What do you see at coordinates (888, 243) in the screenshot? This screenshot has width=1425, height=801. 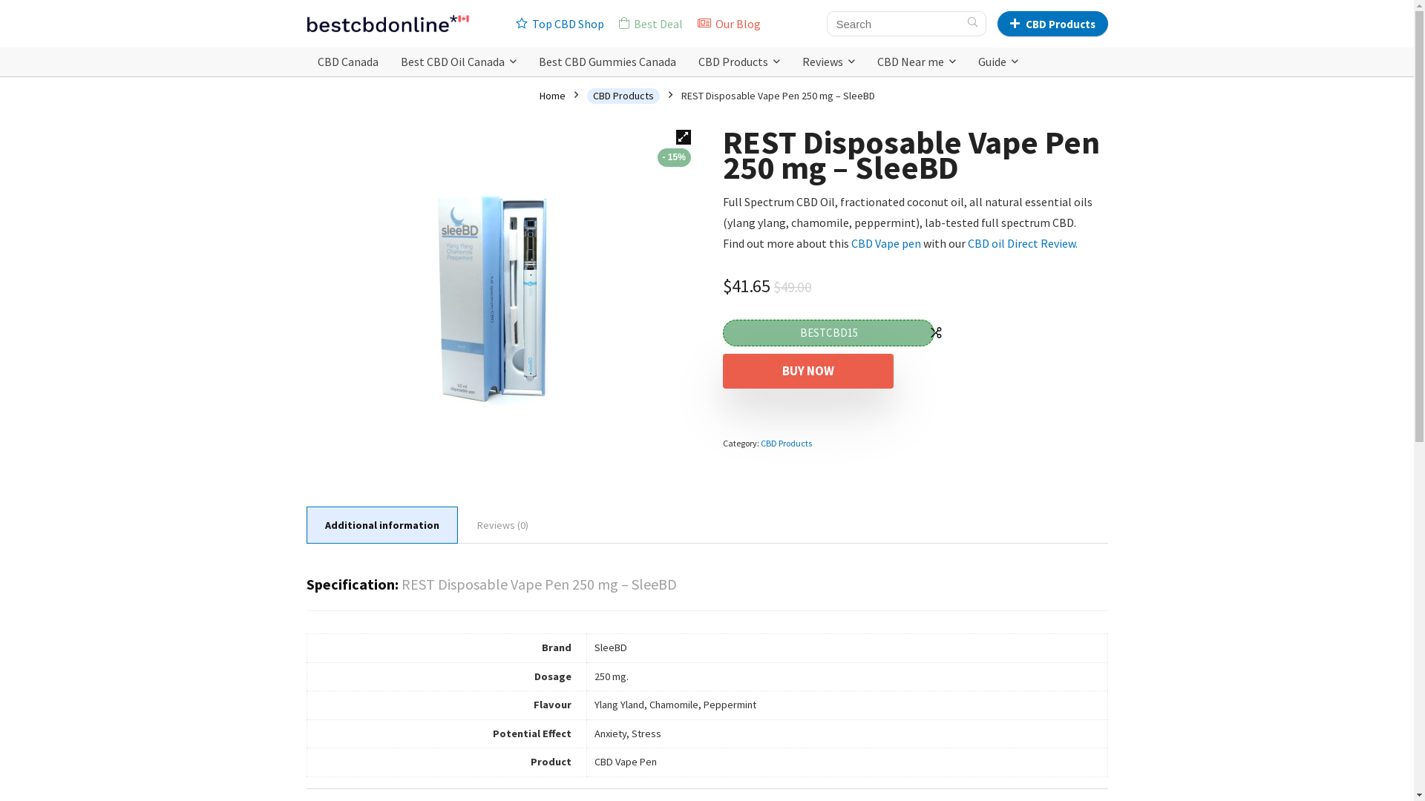 I see `CBD Vape pen` at bounding box center [888, 243].